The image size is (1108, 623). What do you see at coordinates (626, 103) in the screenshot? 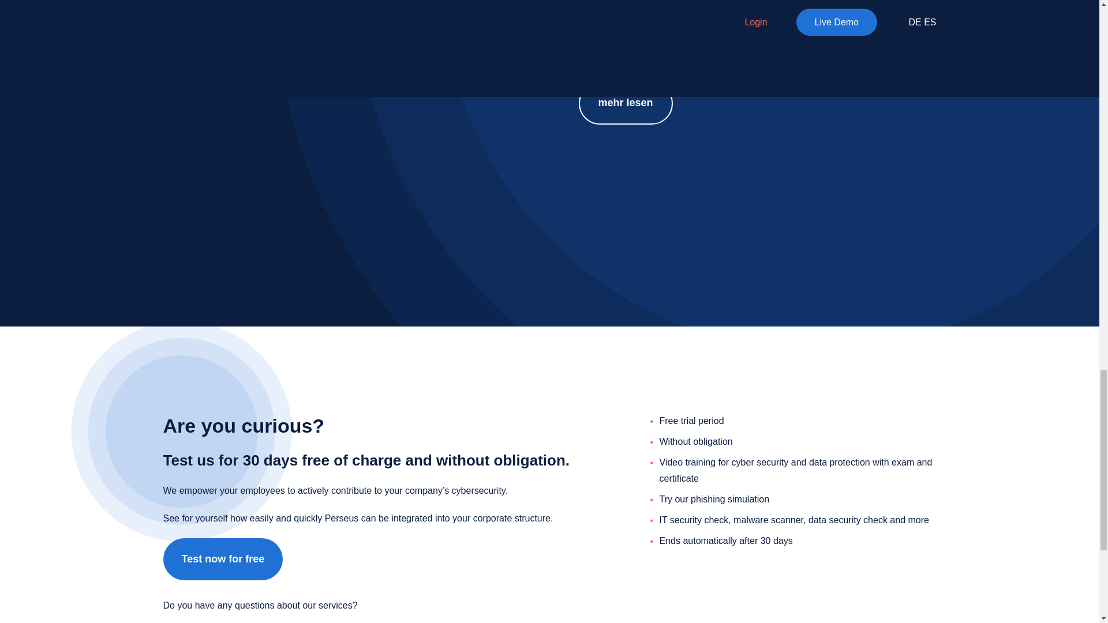
I see `mehr lesen` at bounding box center [626, 103].